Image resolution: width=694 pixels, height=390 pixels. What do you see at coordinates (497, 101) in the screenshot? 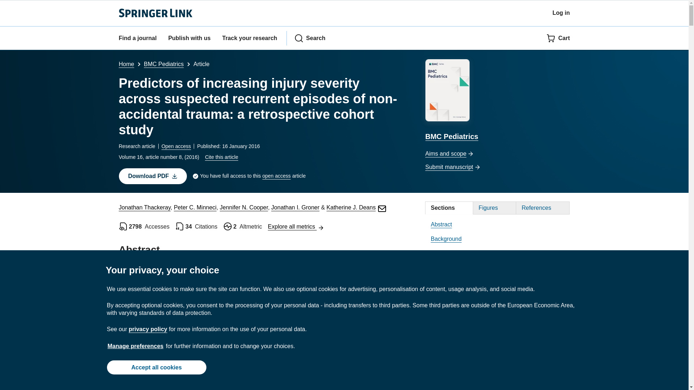
I see `BMC Pediatrics` at bounding box center [497, 101].